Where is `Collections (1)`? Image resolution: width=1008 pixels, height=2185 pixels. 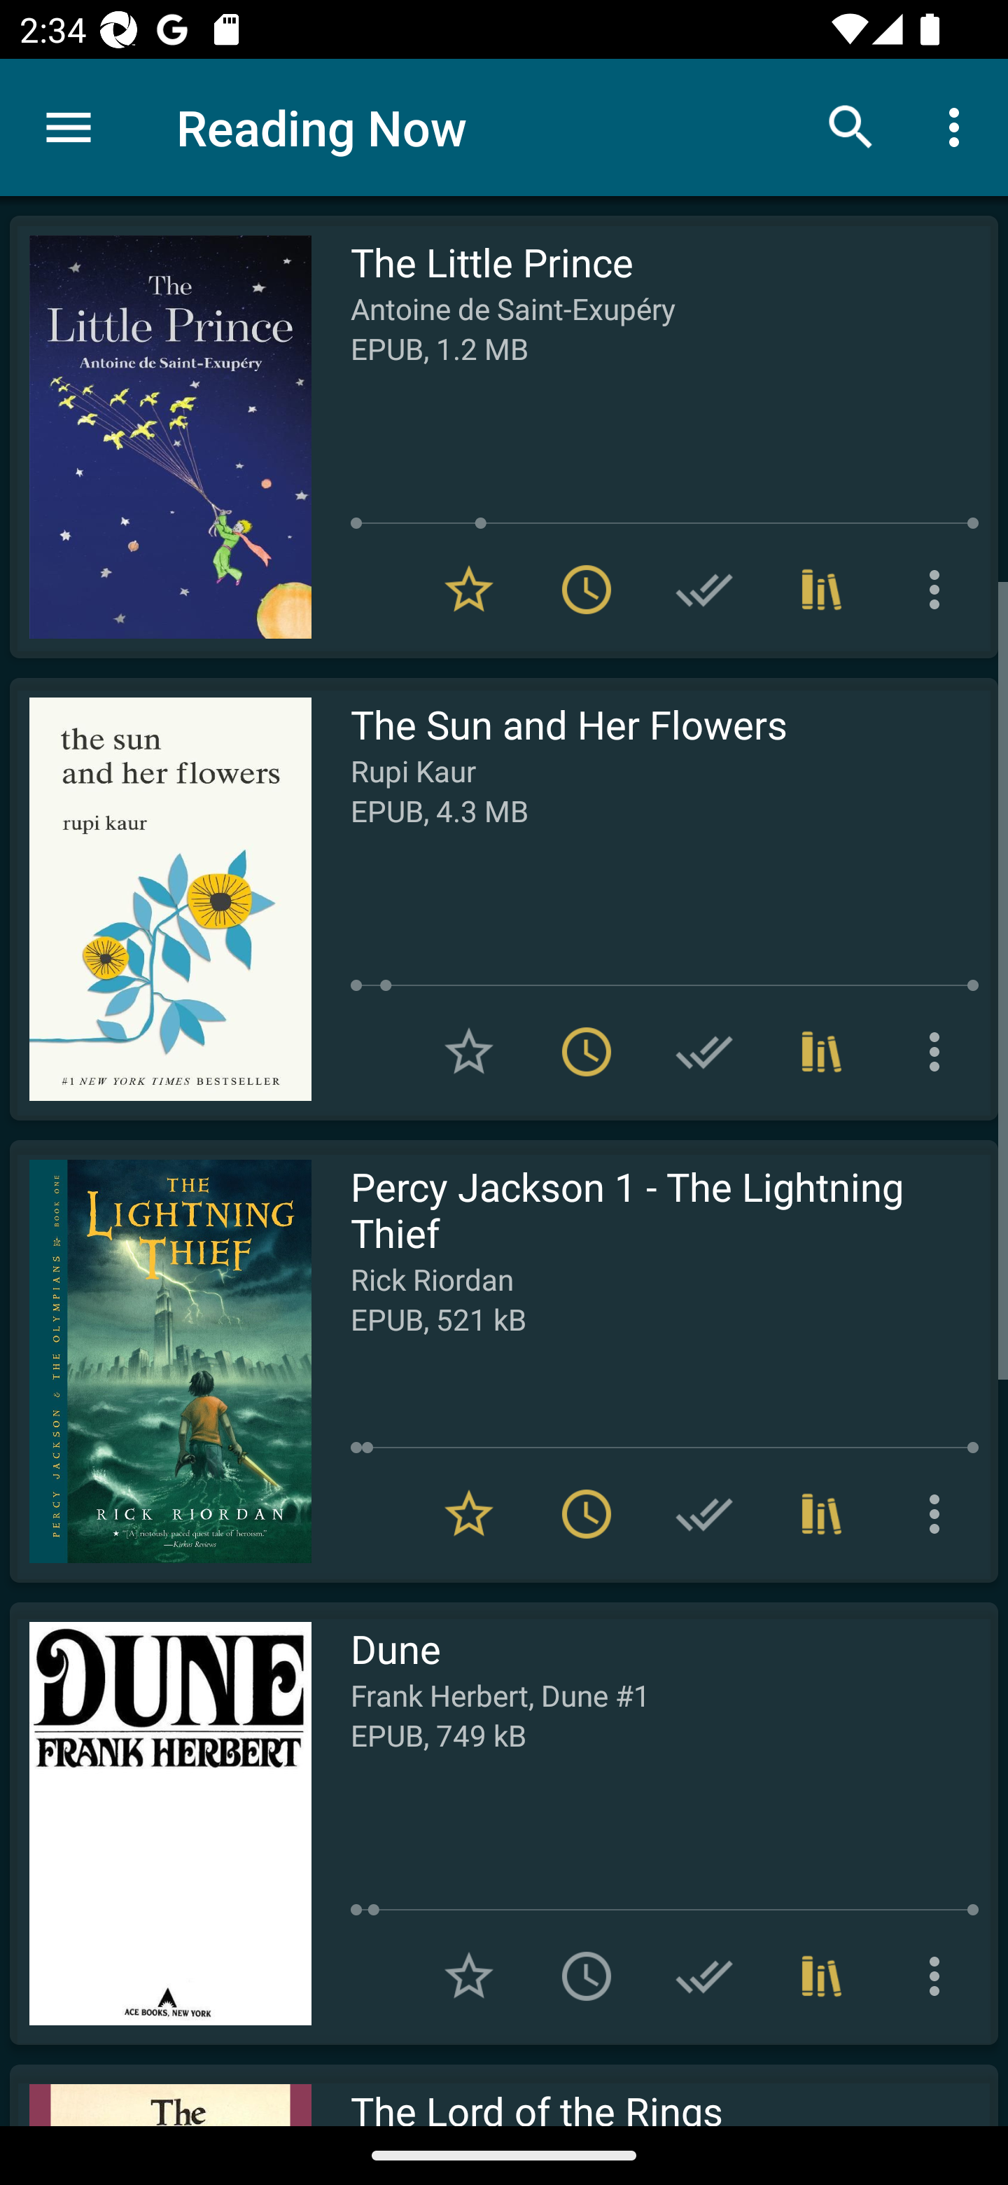 Collections (1) is located at coordinates (822, 1050).